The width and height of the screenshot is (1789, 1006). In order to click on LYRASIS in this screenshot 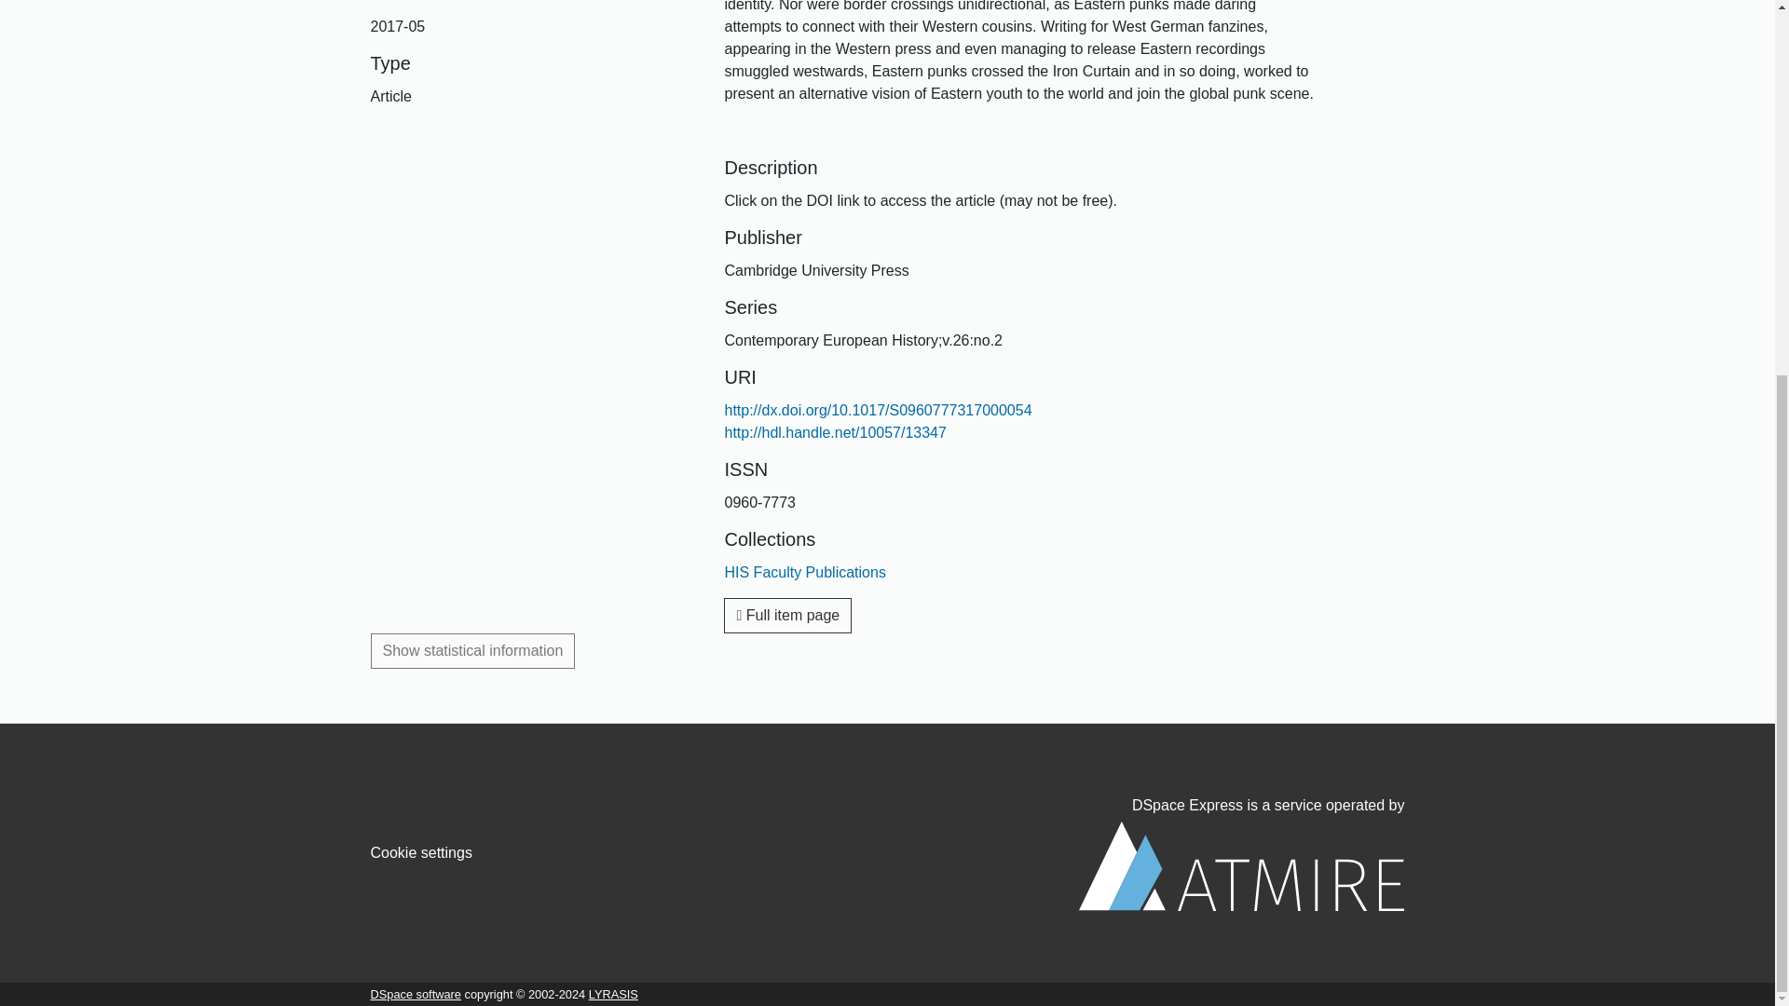, I will do `click(613, 993)`.